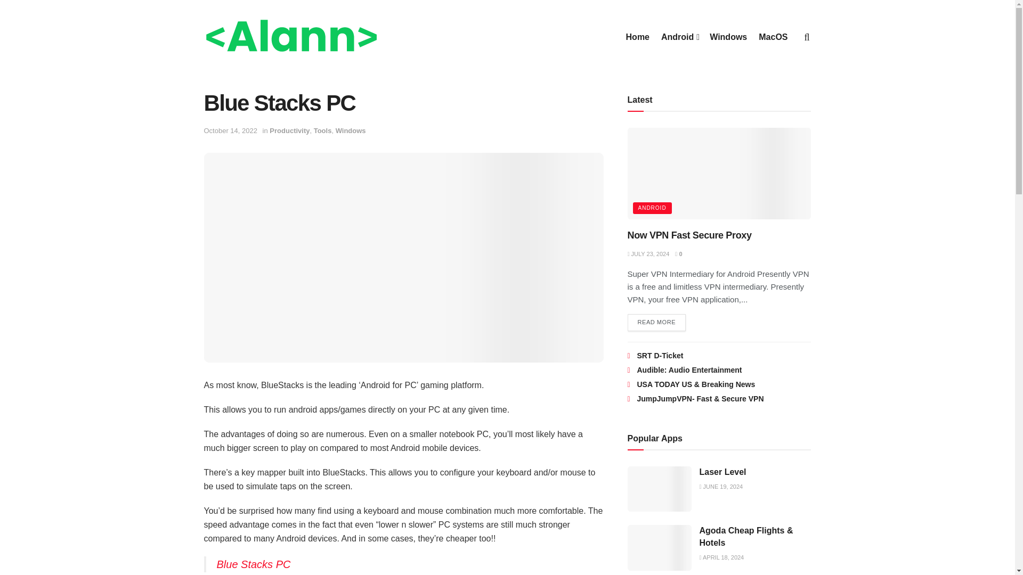 This screenshot has height=575, width=1023. I want to click on MacOS, so click(773, 37).